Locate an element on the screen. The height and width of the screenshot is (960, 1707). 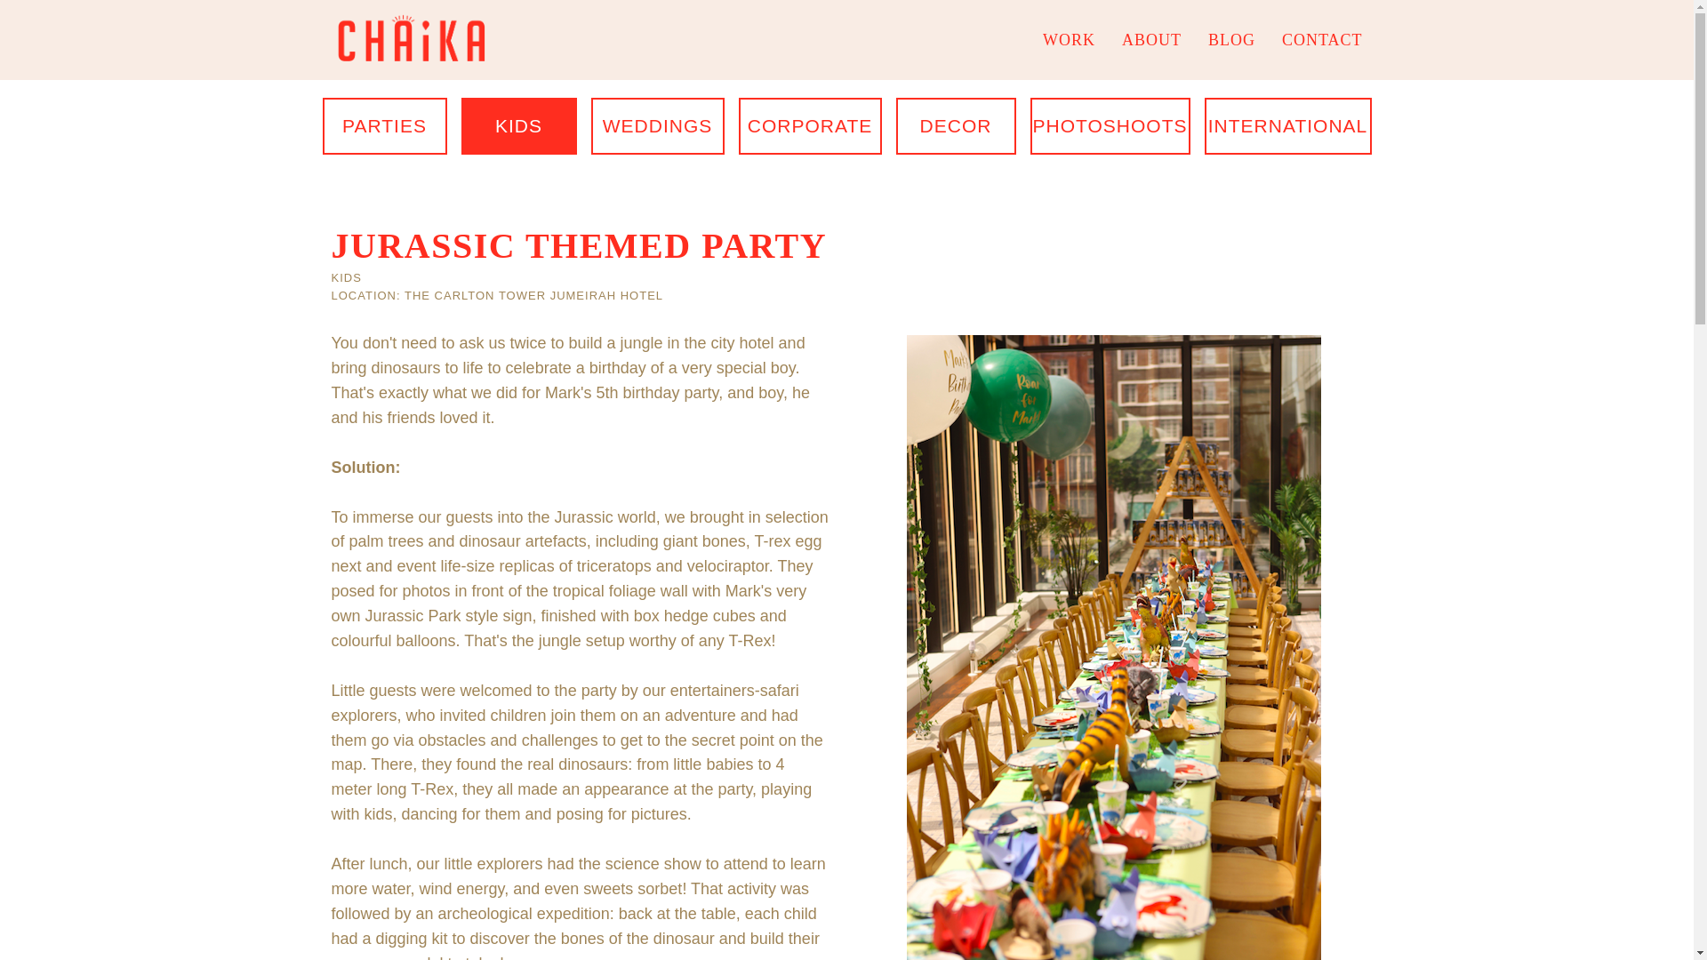
INTERNATIONAL is located at coordinates (1286, 126).